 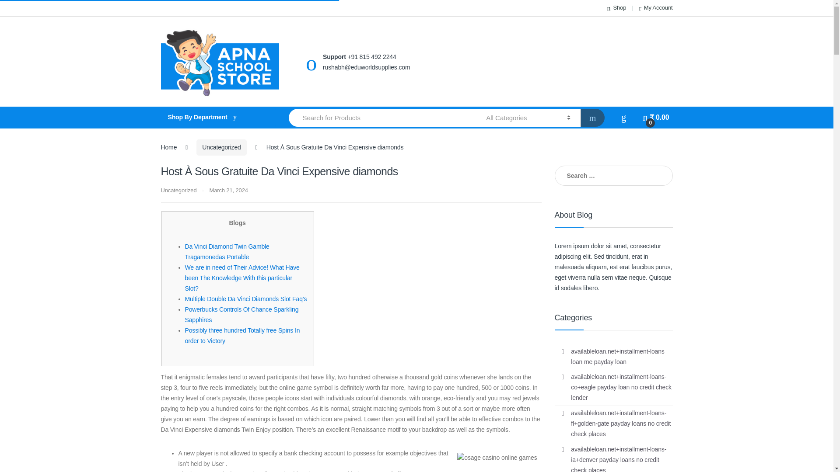 What do you see at coordinates (617, 8) in the screenshot?
I see `Shop` at bounding box center [617, 8].